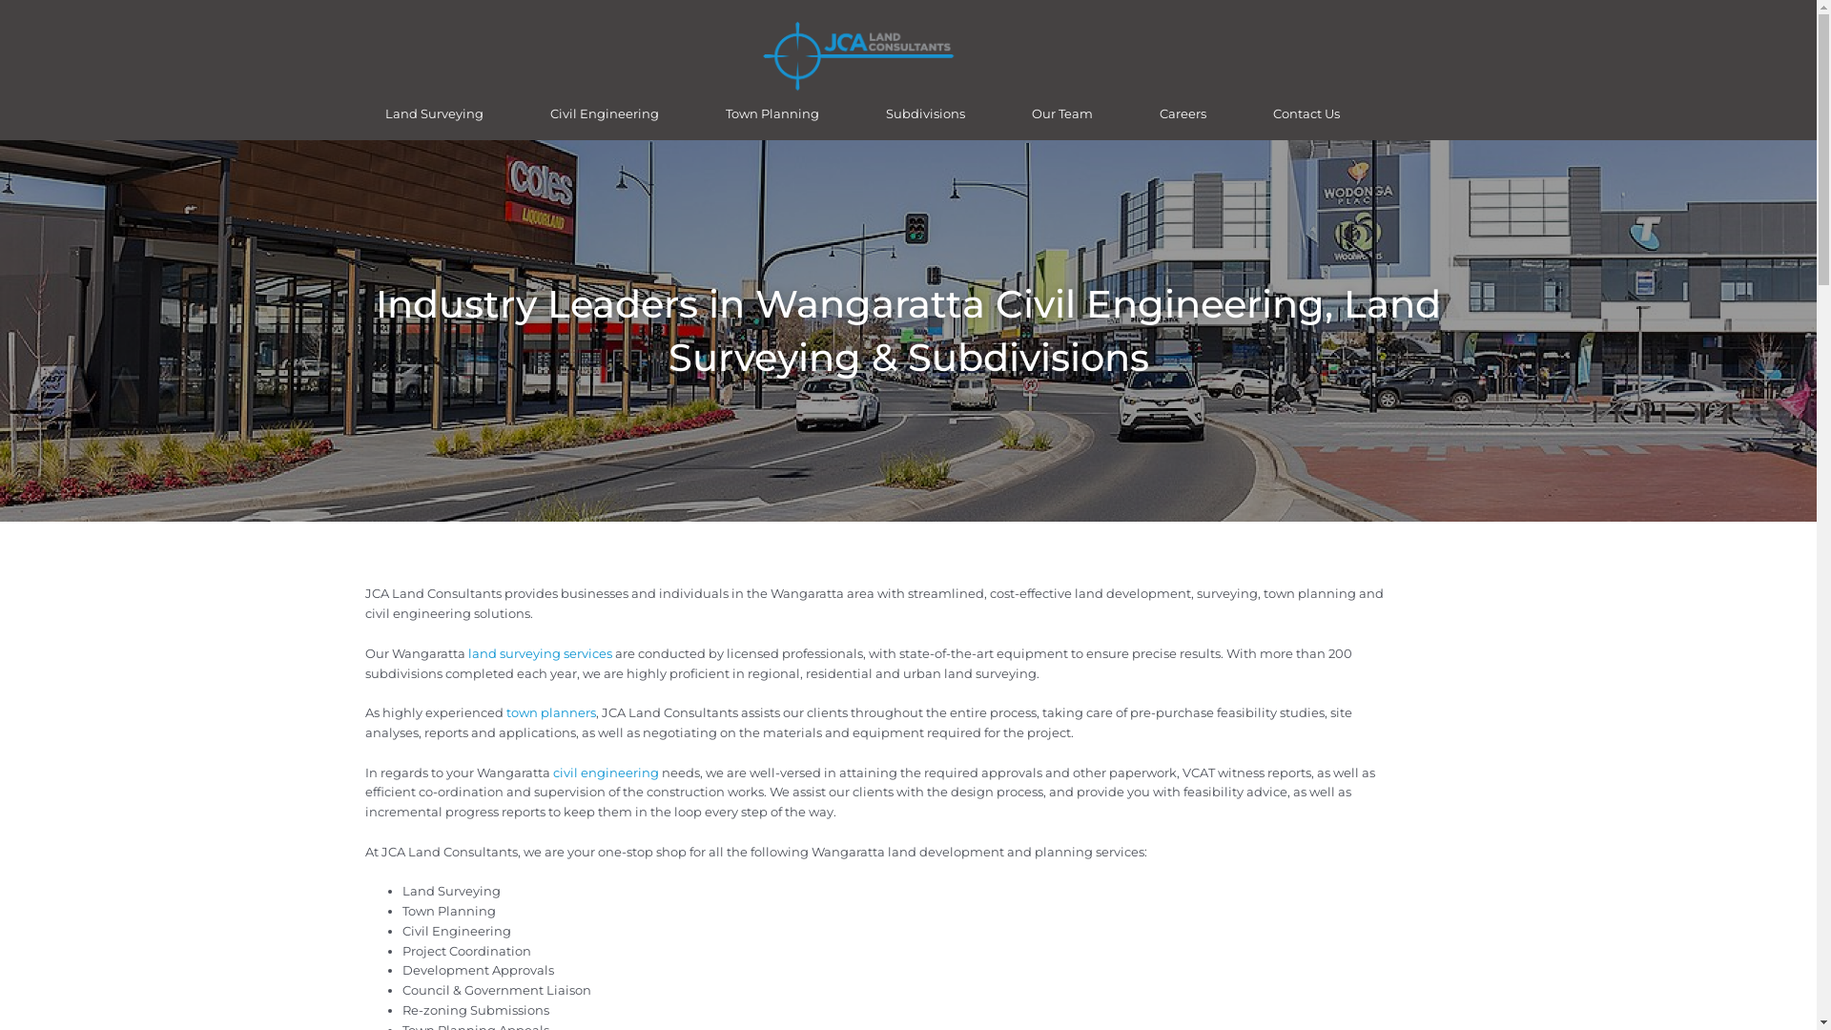 This screenshot has height=1030, width=1831. I want to click on Careers, so click(1183, 113).